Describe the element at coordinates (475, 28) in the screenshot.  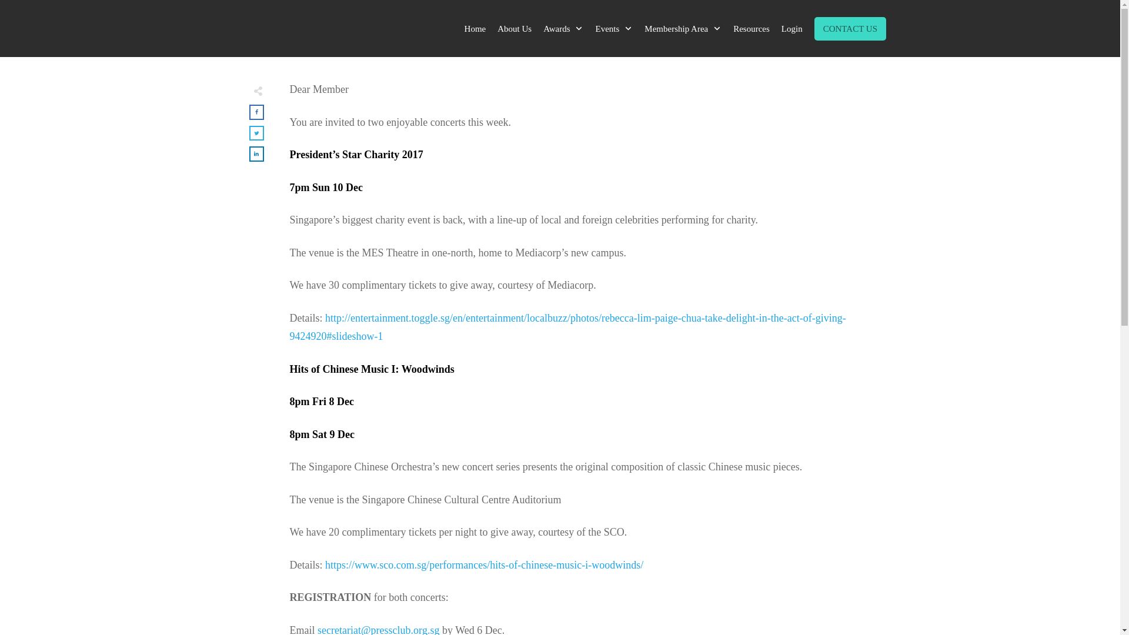
I see `Home` at that location.